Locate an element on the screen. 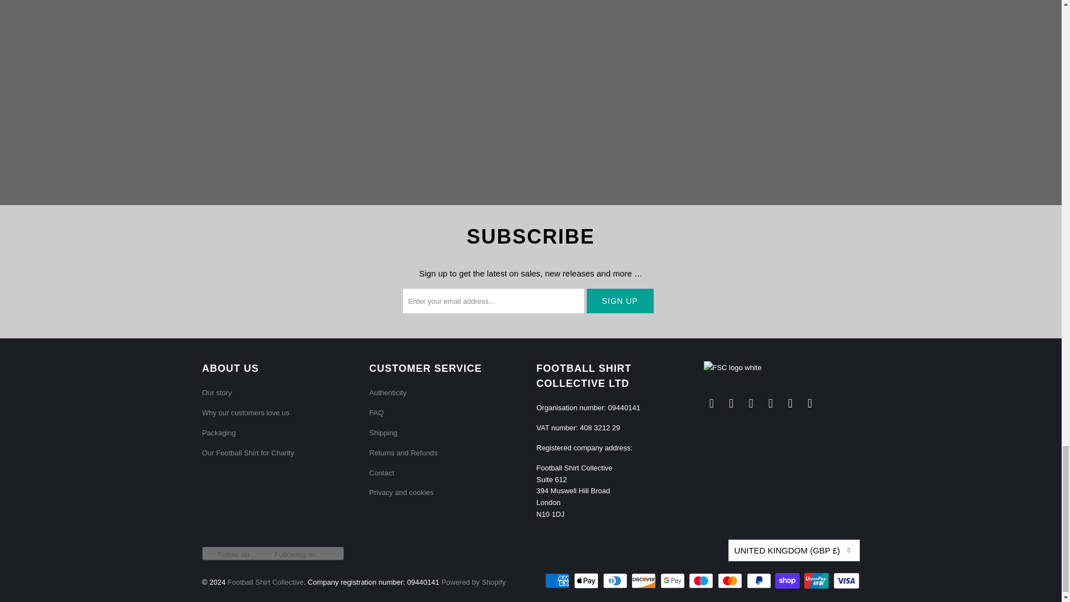  Apple Pay is located at coordinates (587, 581).